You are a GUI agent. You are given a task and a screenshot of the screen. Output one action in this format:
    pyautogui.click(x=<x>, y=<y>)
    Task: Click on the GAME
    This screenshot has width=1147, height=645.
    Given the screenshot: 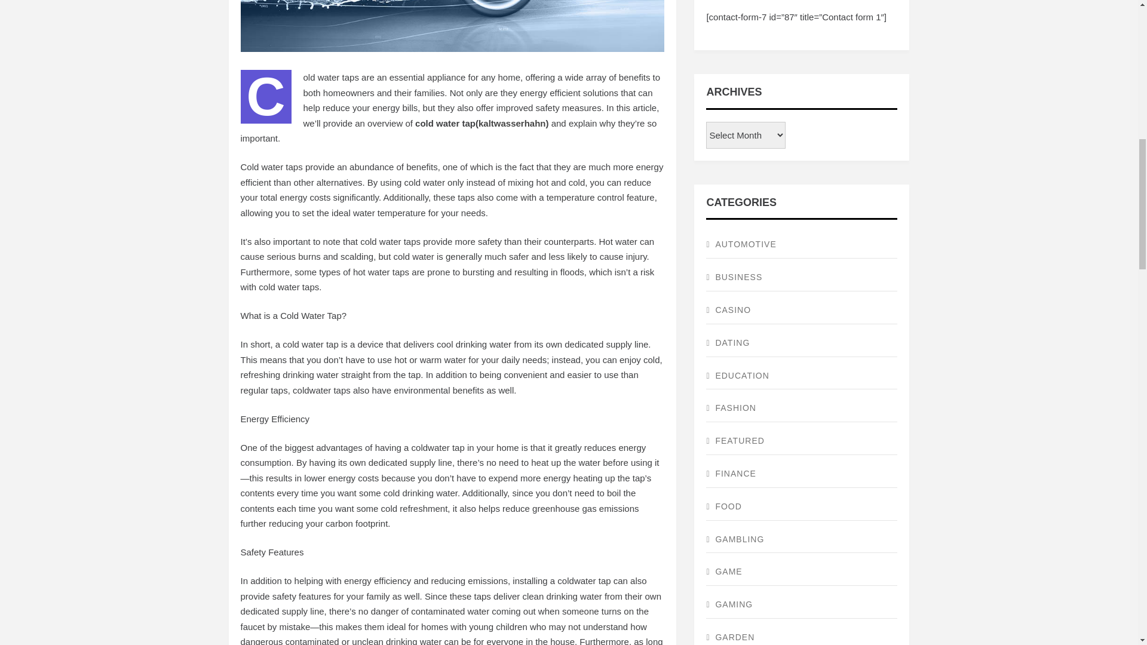 What is the action you would take?
    pyautogui.click(x=802, y=572)
    